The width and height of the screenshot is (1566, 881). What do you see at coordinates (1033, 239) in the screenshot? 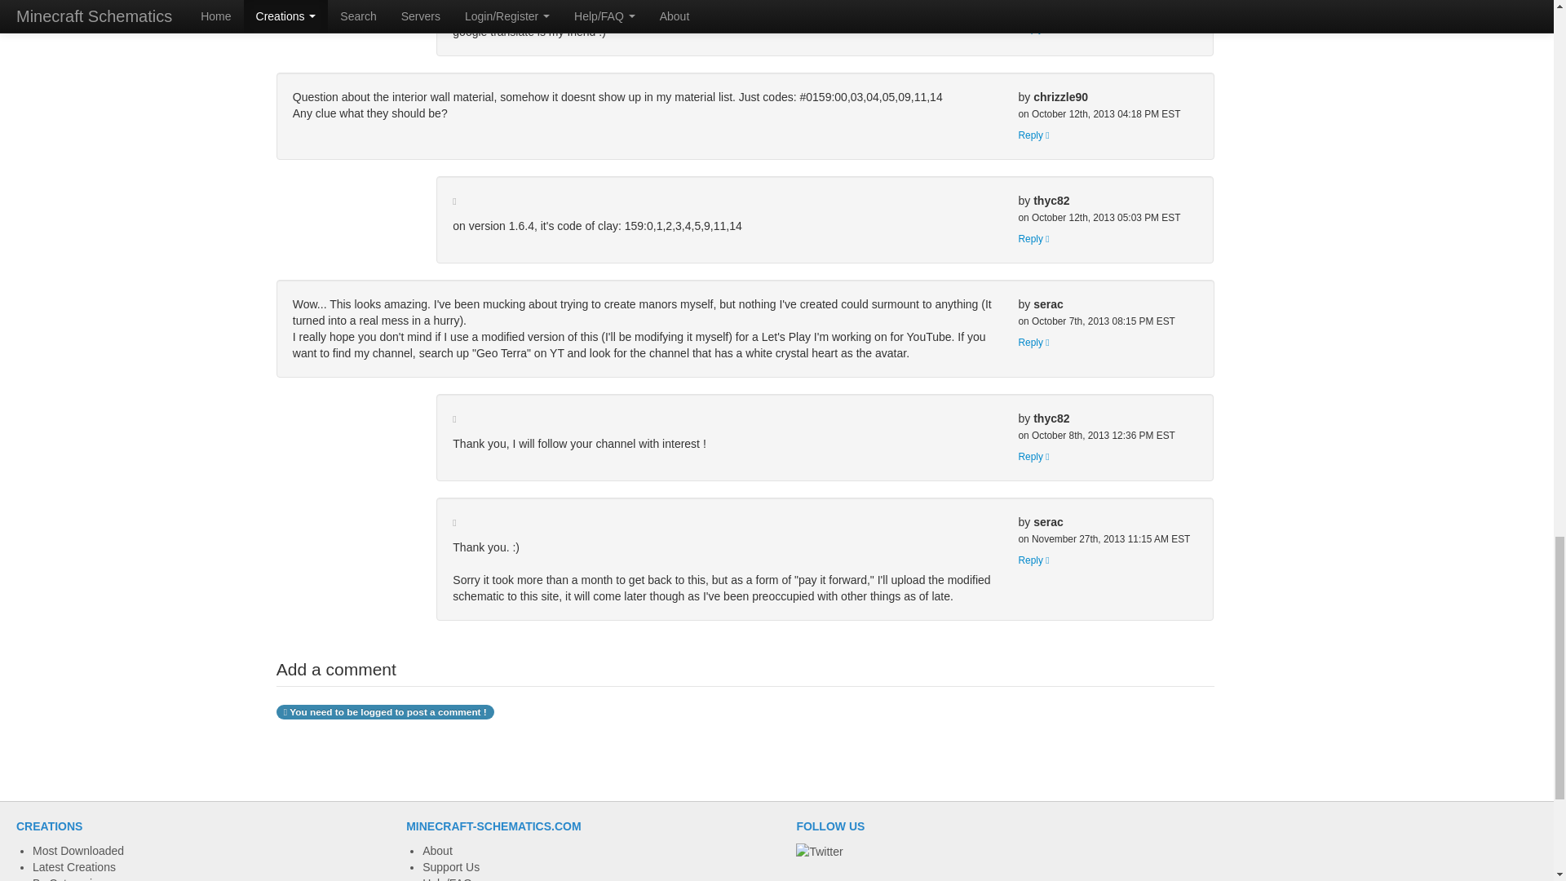
I see `Reply` at bounding box center [1033, 239].